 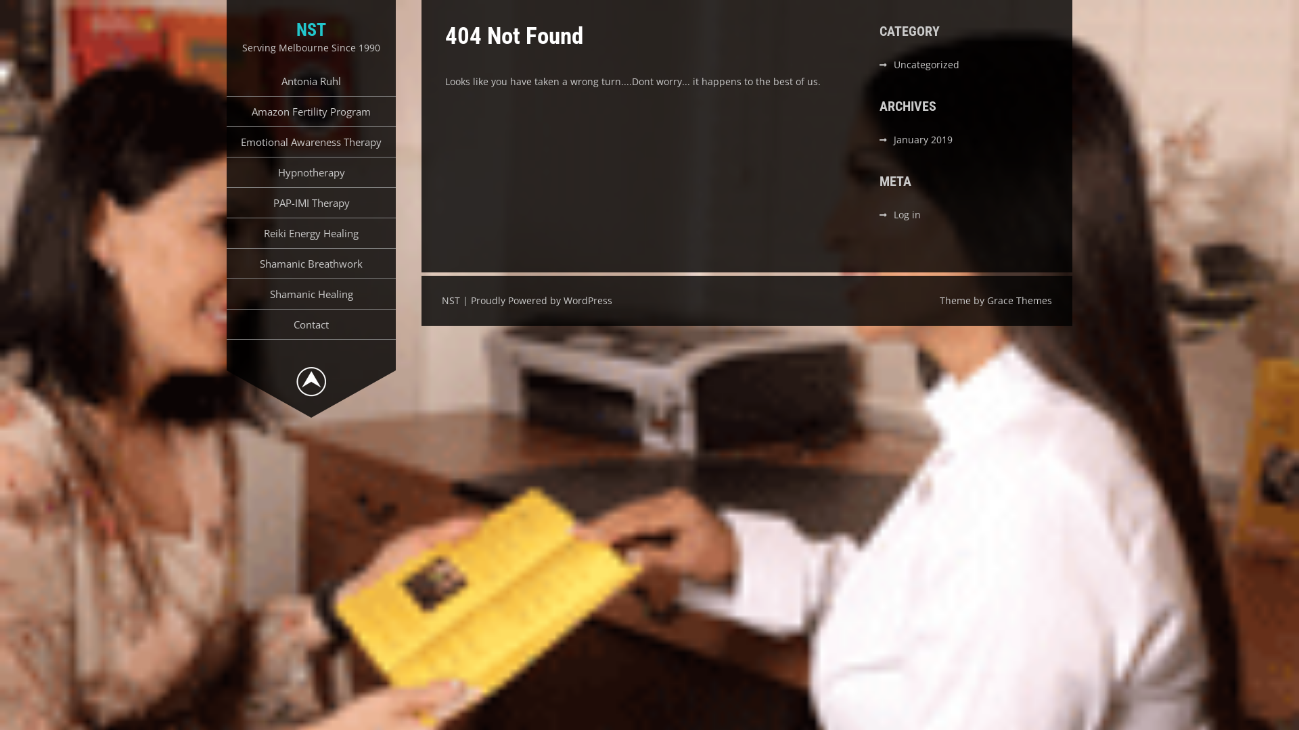 What do you see at coordinates (907, 215) in the screenshot?
I see `Log in` at bounding box center [907, 215].